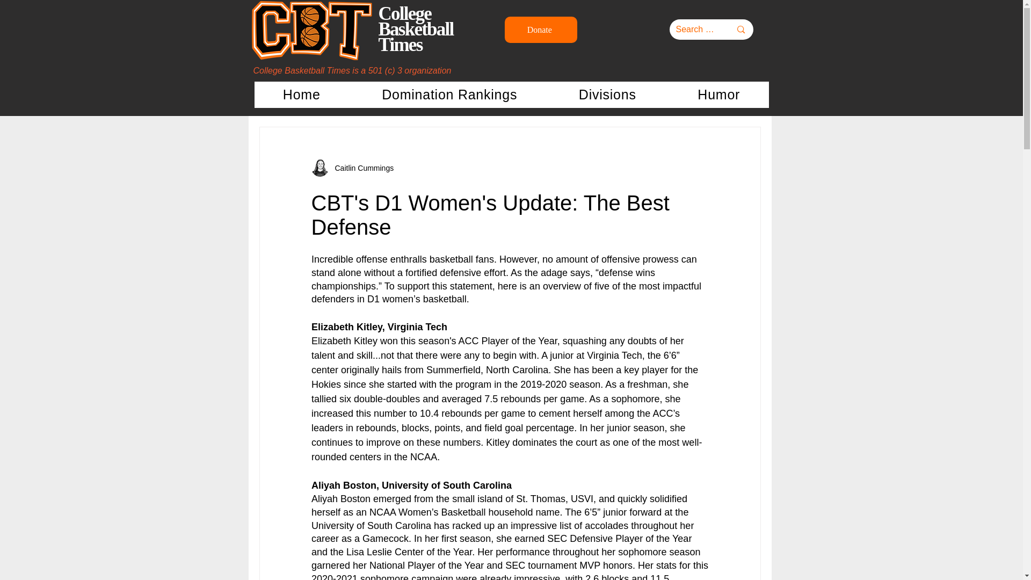 The height and width of the screenshot is (580, 1031). Describe the element at coordinates (361, 169) in the screenshot. I see `Caitlin Cummings` at that location.